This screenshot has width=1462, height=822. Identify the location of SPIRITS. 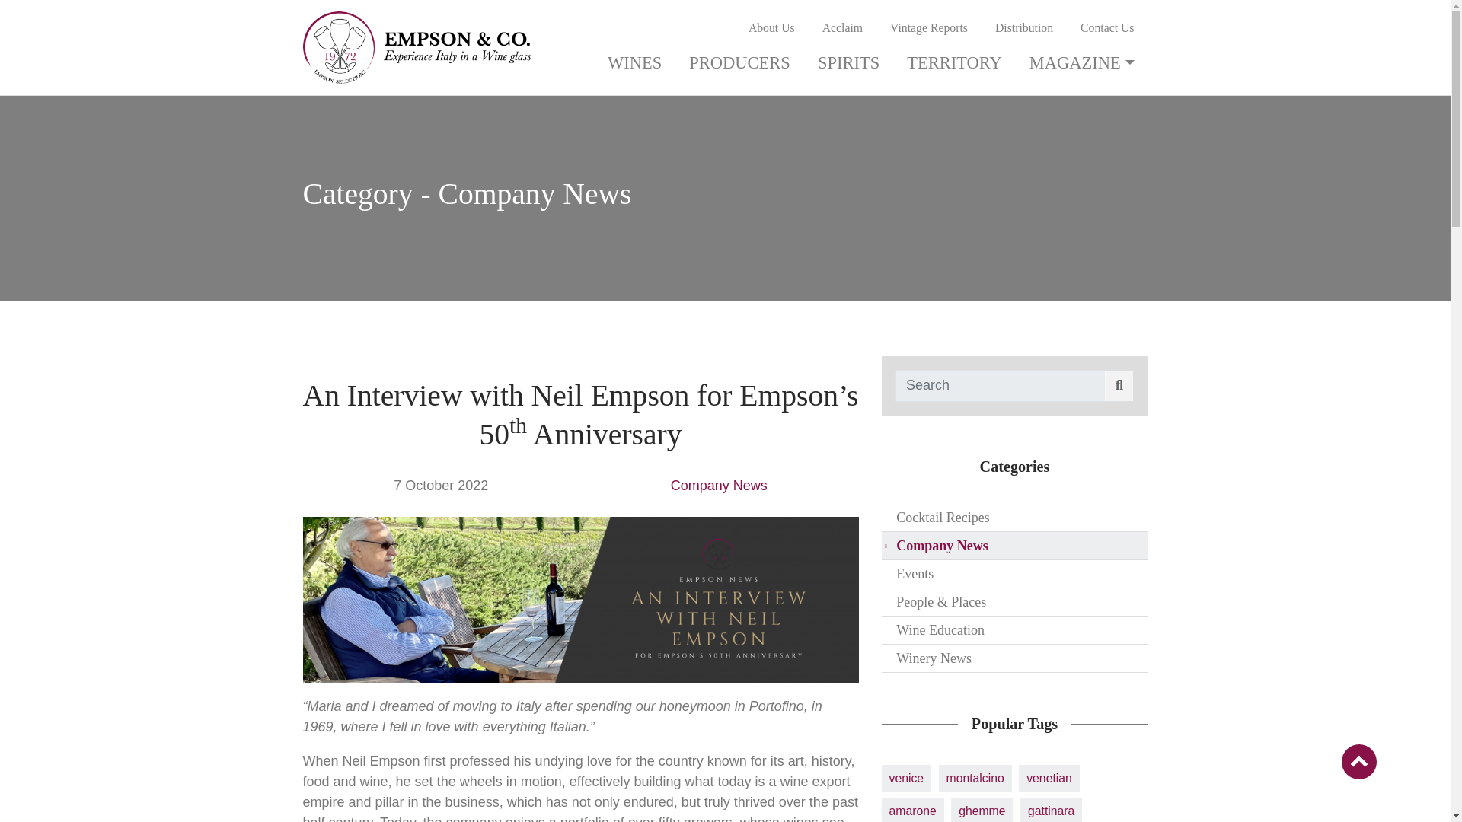
(848, 63).